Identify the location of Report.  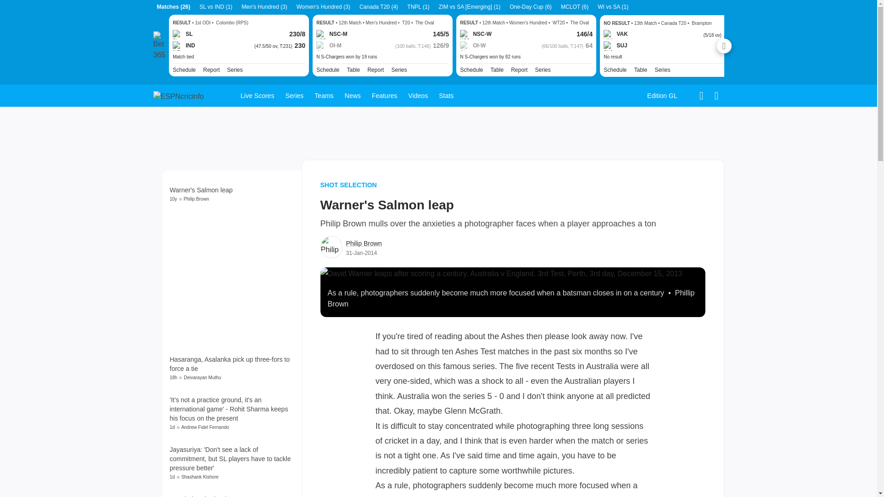
(376, 69).